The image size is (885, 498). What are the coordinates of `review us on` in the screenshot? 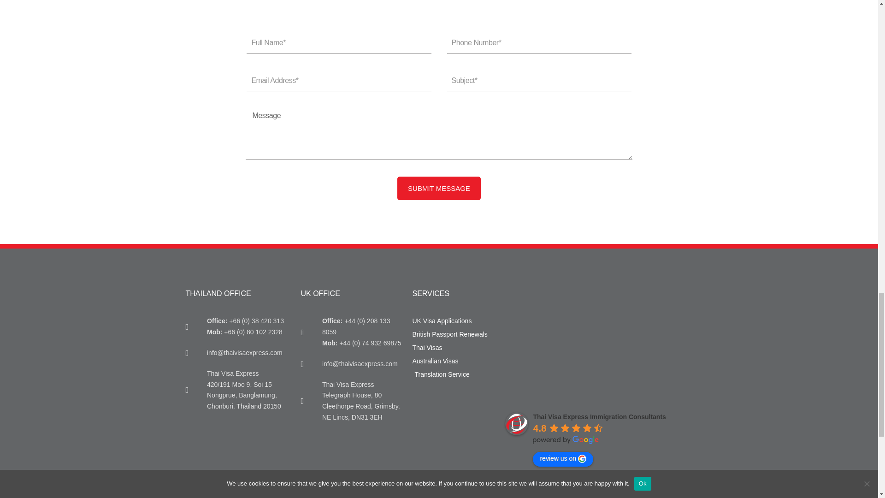 It's located at (562, 459).